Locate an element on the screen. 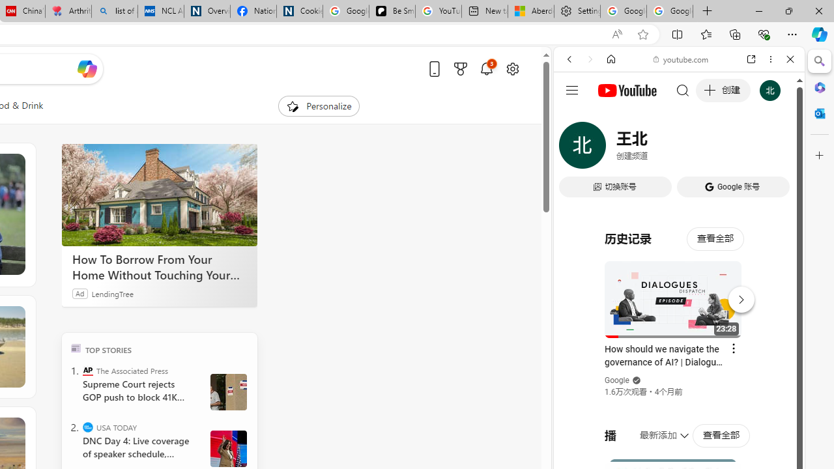 The height and width of the screenshot is (469, 834). Search Filter, IMAGES is located at coordinates (612, 149).